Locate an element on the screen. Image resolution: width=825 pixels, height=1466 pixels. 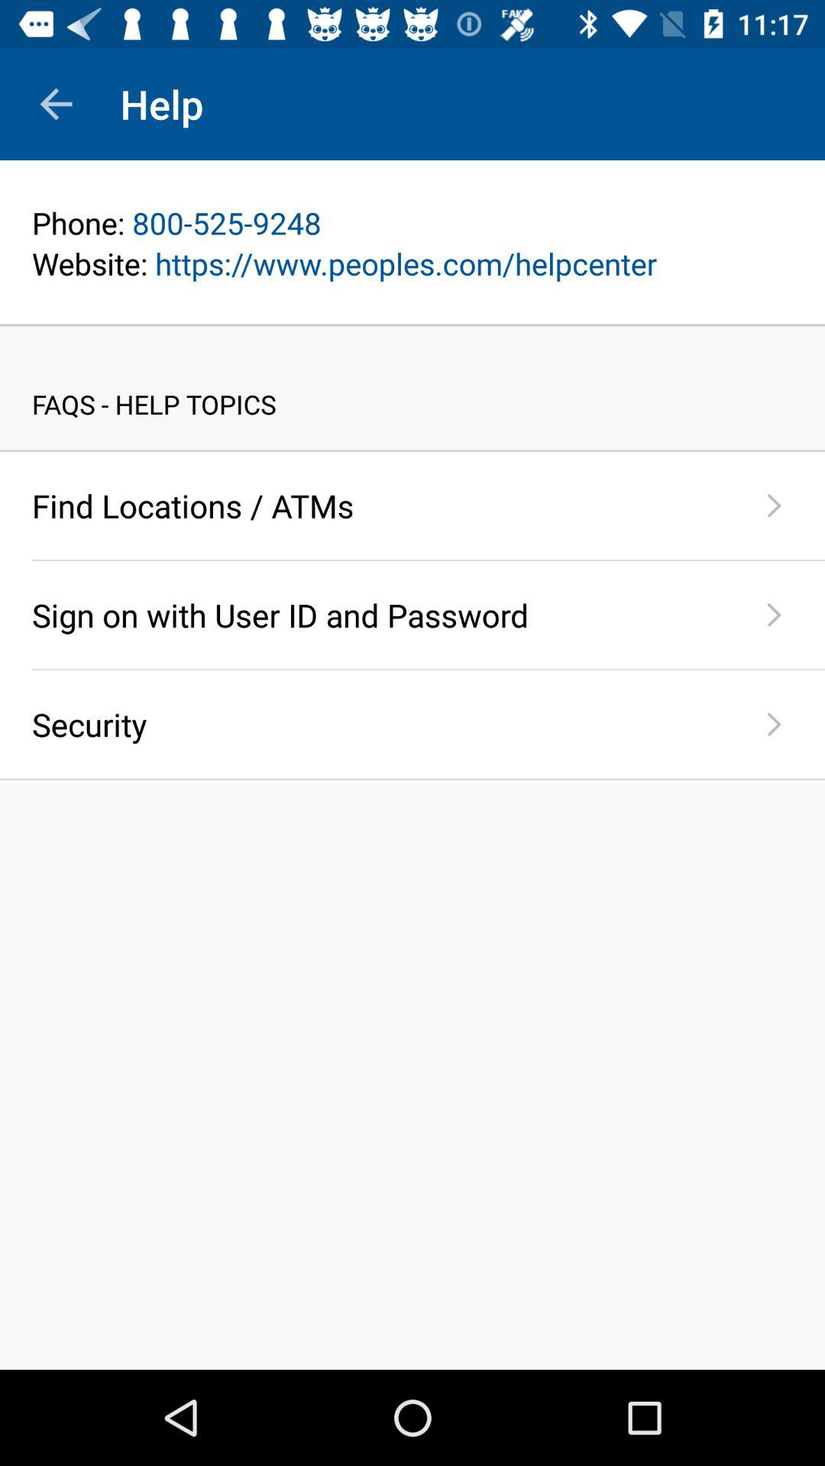
swipe until the find locations / atms app is located at coordinates (377, 505).